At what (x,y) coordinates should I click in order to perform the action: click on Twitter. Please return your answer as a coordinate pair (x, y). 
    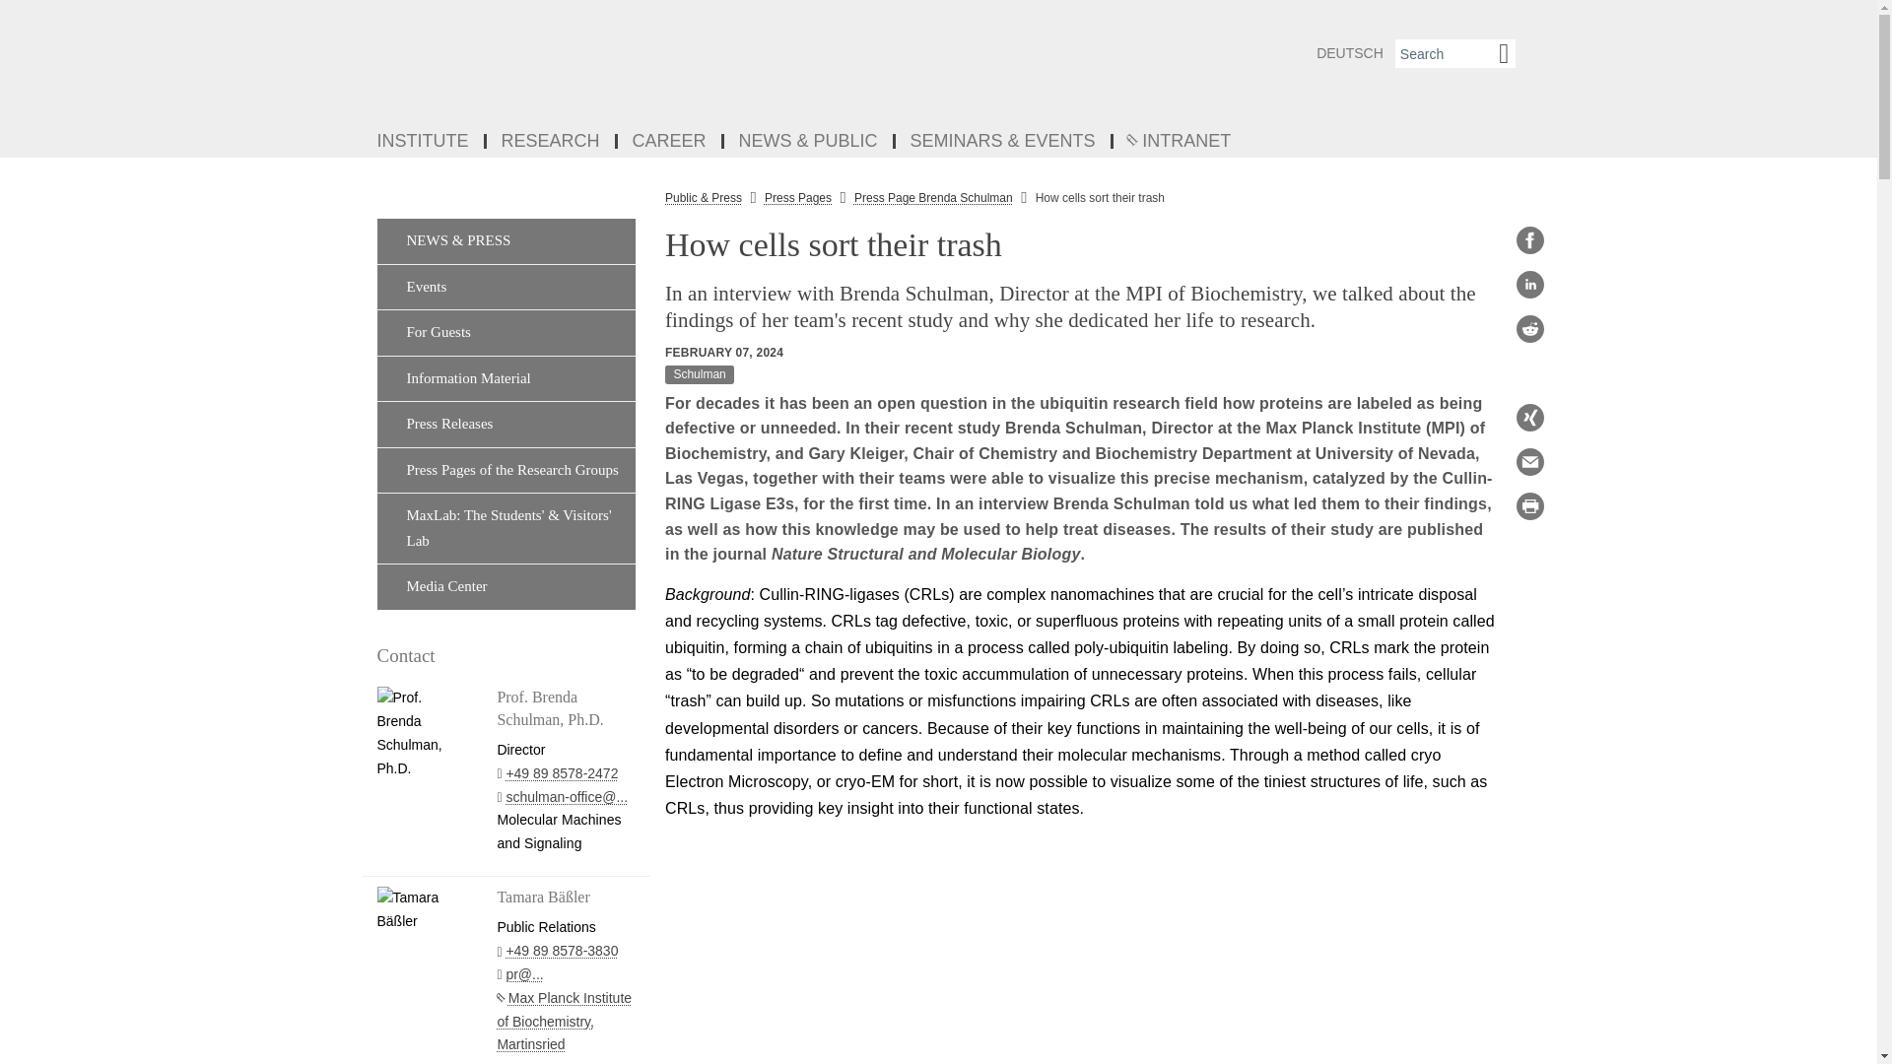
    Looking at the image, I should click on (1529, 372).